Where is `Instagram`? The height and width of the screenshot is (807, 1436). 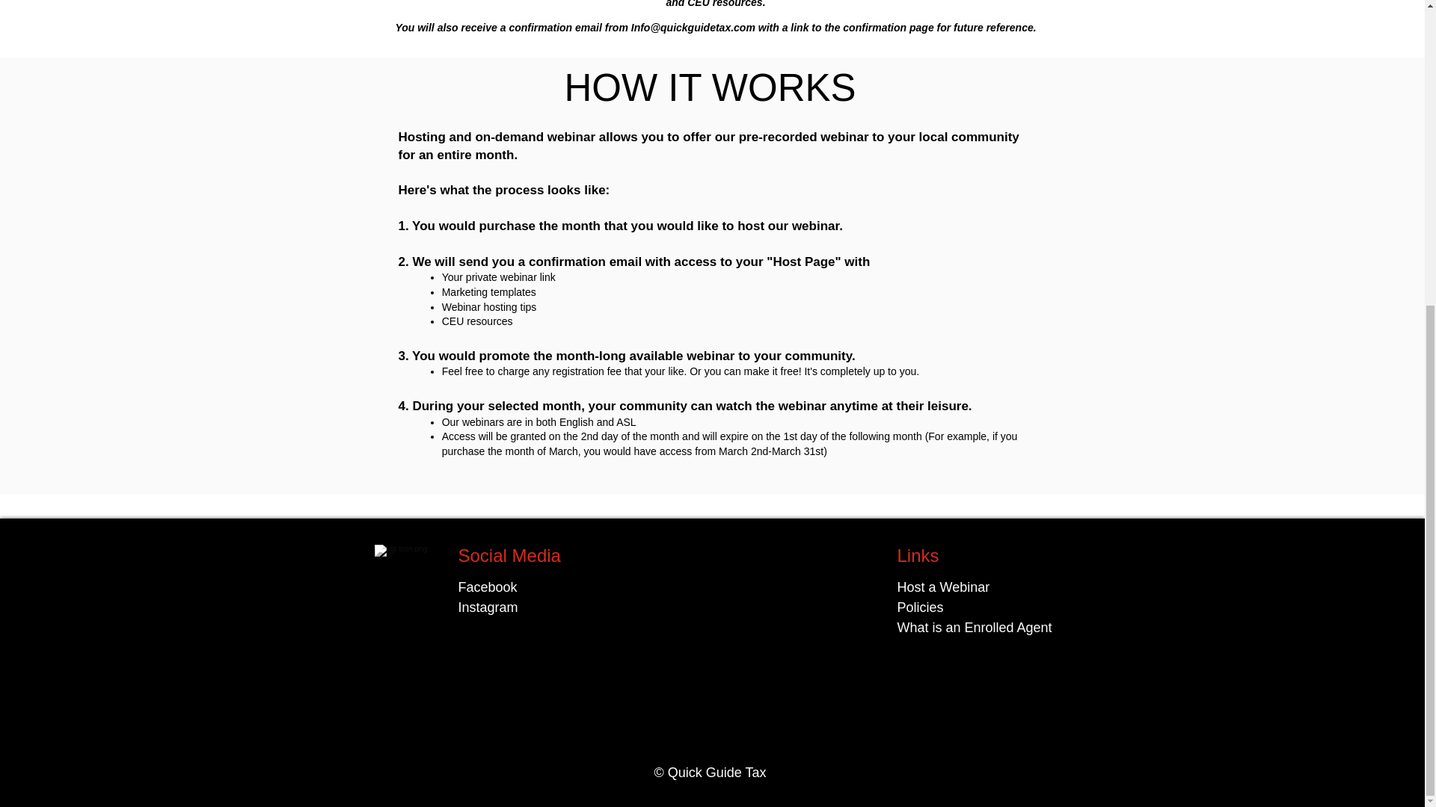
Instagram is located at coordinates (488, 607).